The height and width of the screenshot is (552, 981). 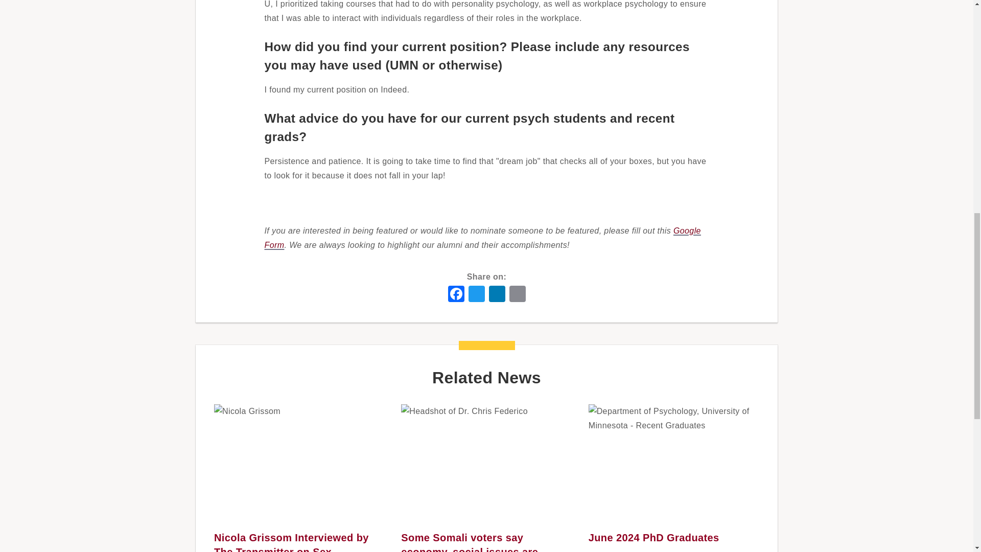 I want to click on Twitter, so click(x=476, y=293).